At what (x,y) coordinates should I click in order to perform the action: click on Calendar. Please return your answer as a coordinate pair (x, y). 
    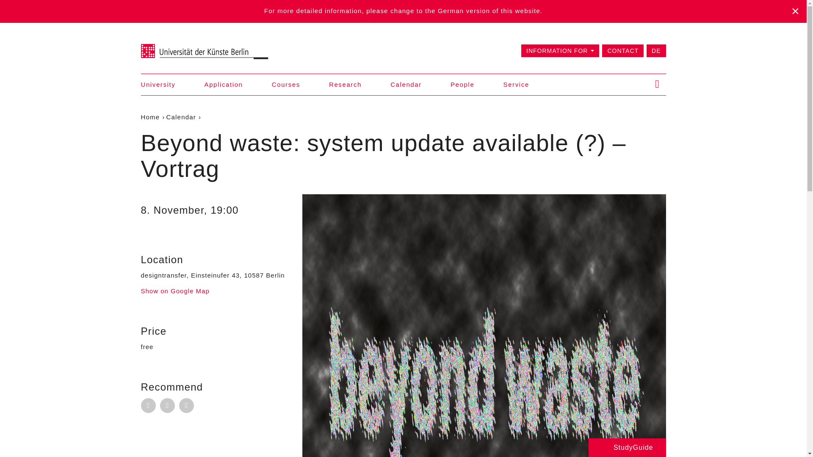
    Looking at the image, I should click on (181, 117).